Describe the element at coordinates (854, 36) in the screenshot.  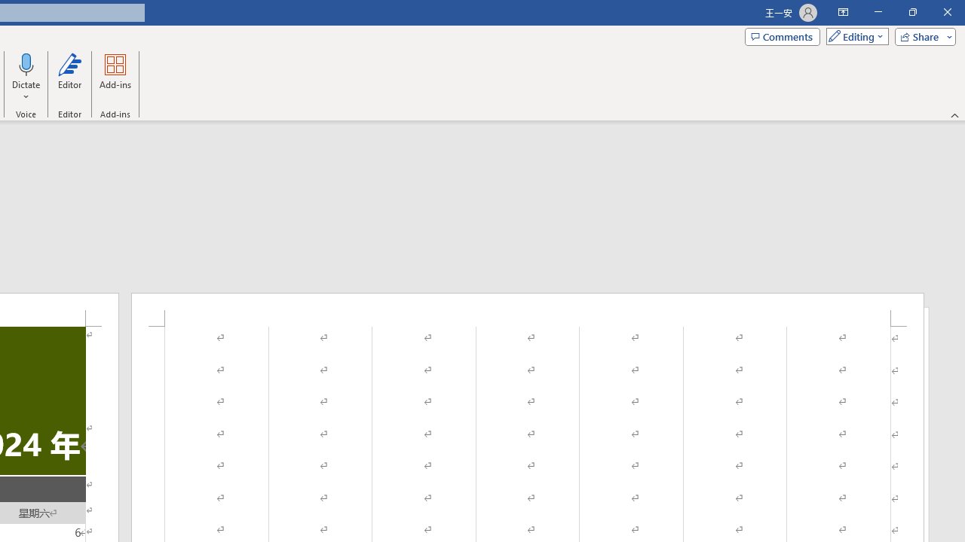
I see `Mode` at that location.